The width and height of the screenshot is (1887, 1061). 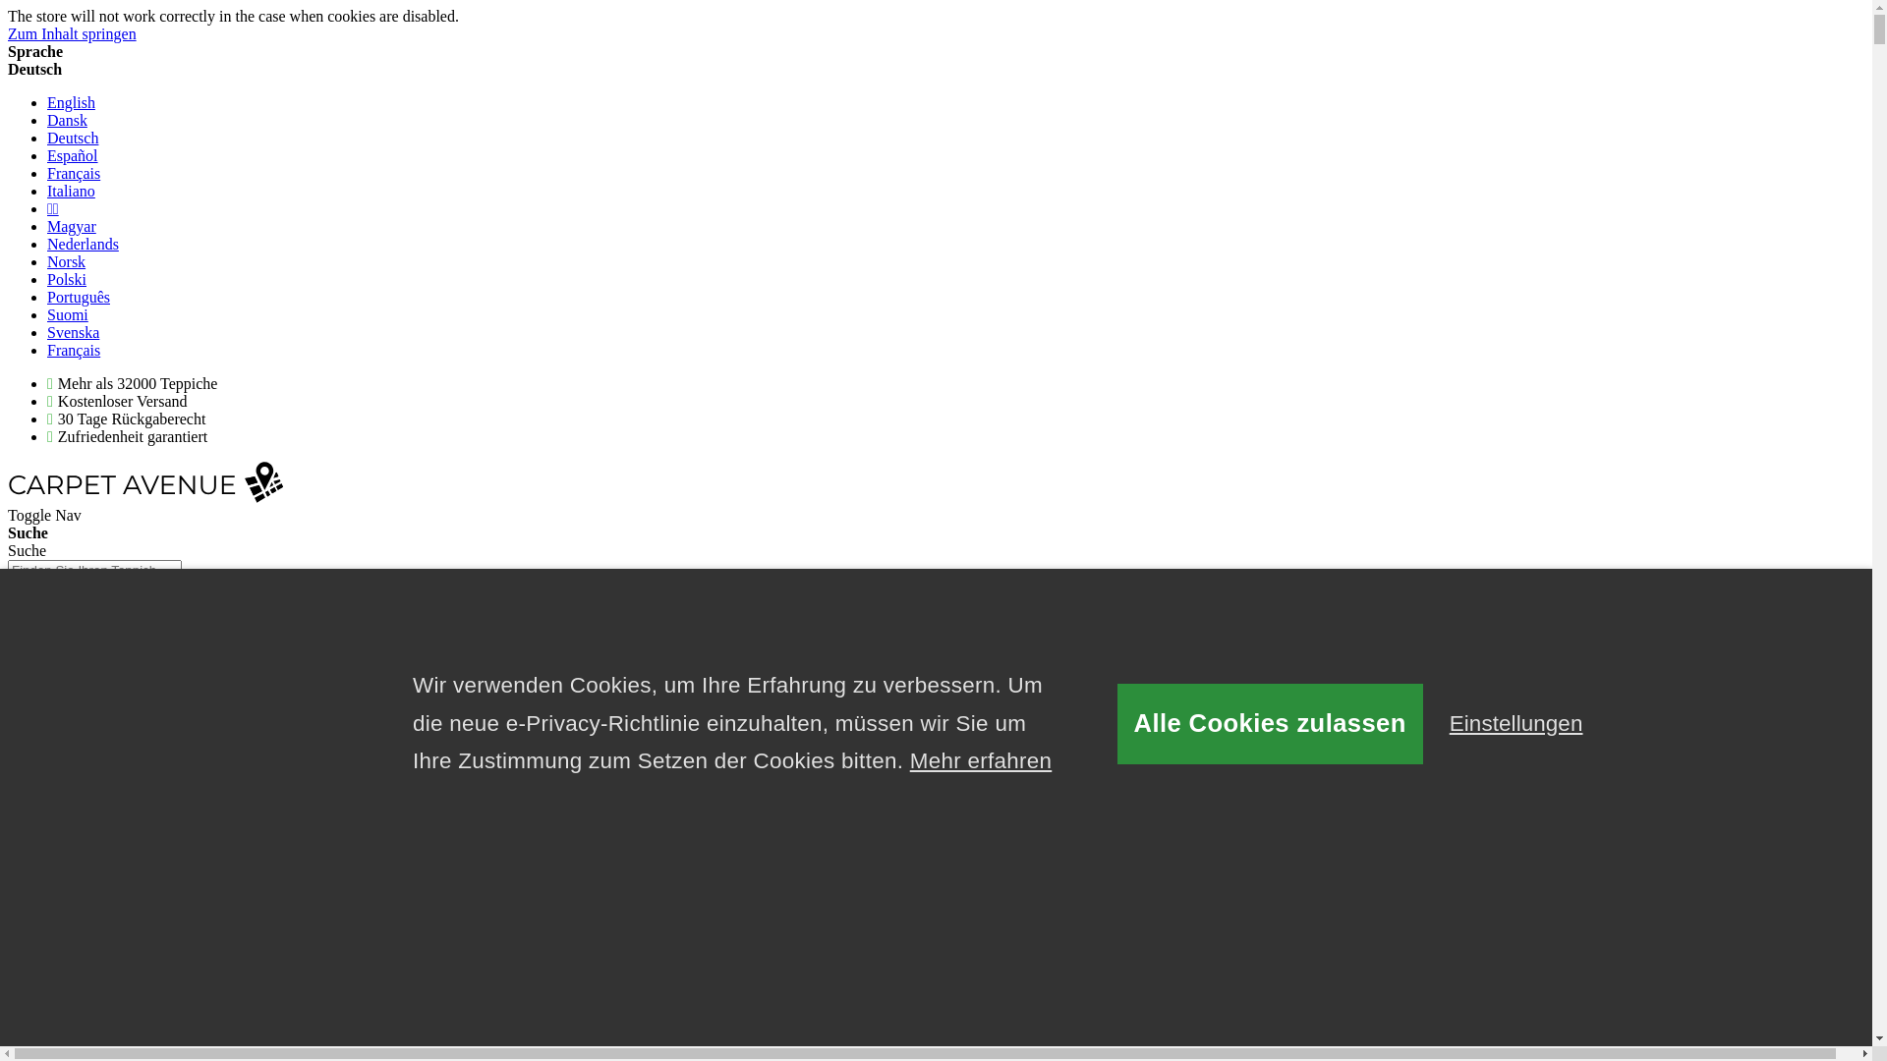 What do you see at coordinates (981, 761) in the screenshot?
I see `Mehr erfahren` at bounding box center [981, 761].